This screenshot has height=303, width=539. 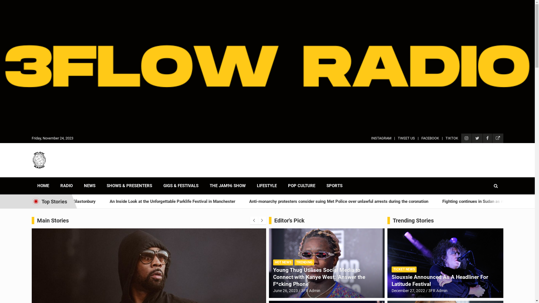 I want to click on NEWS, so click(x=89, y=186).